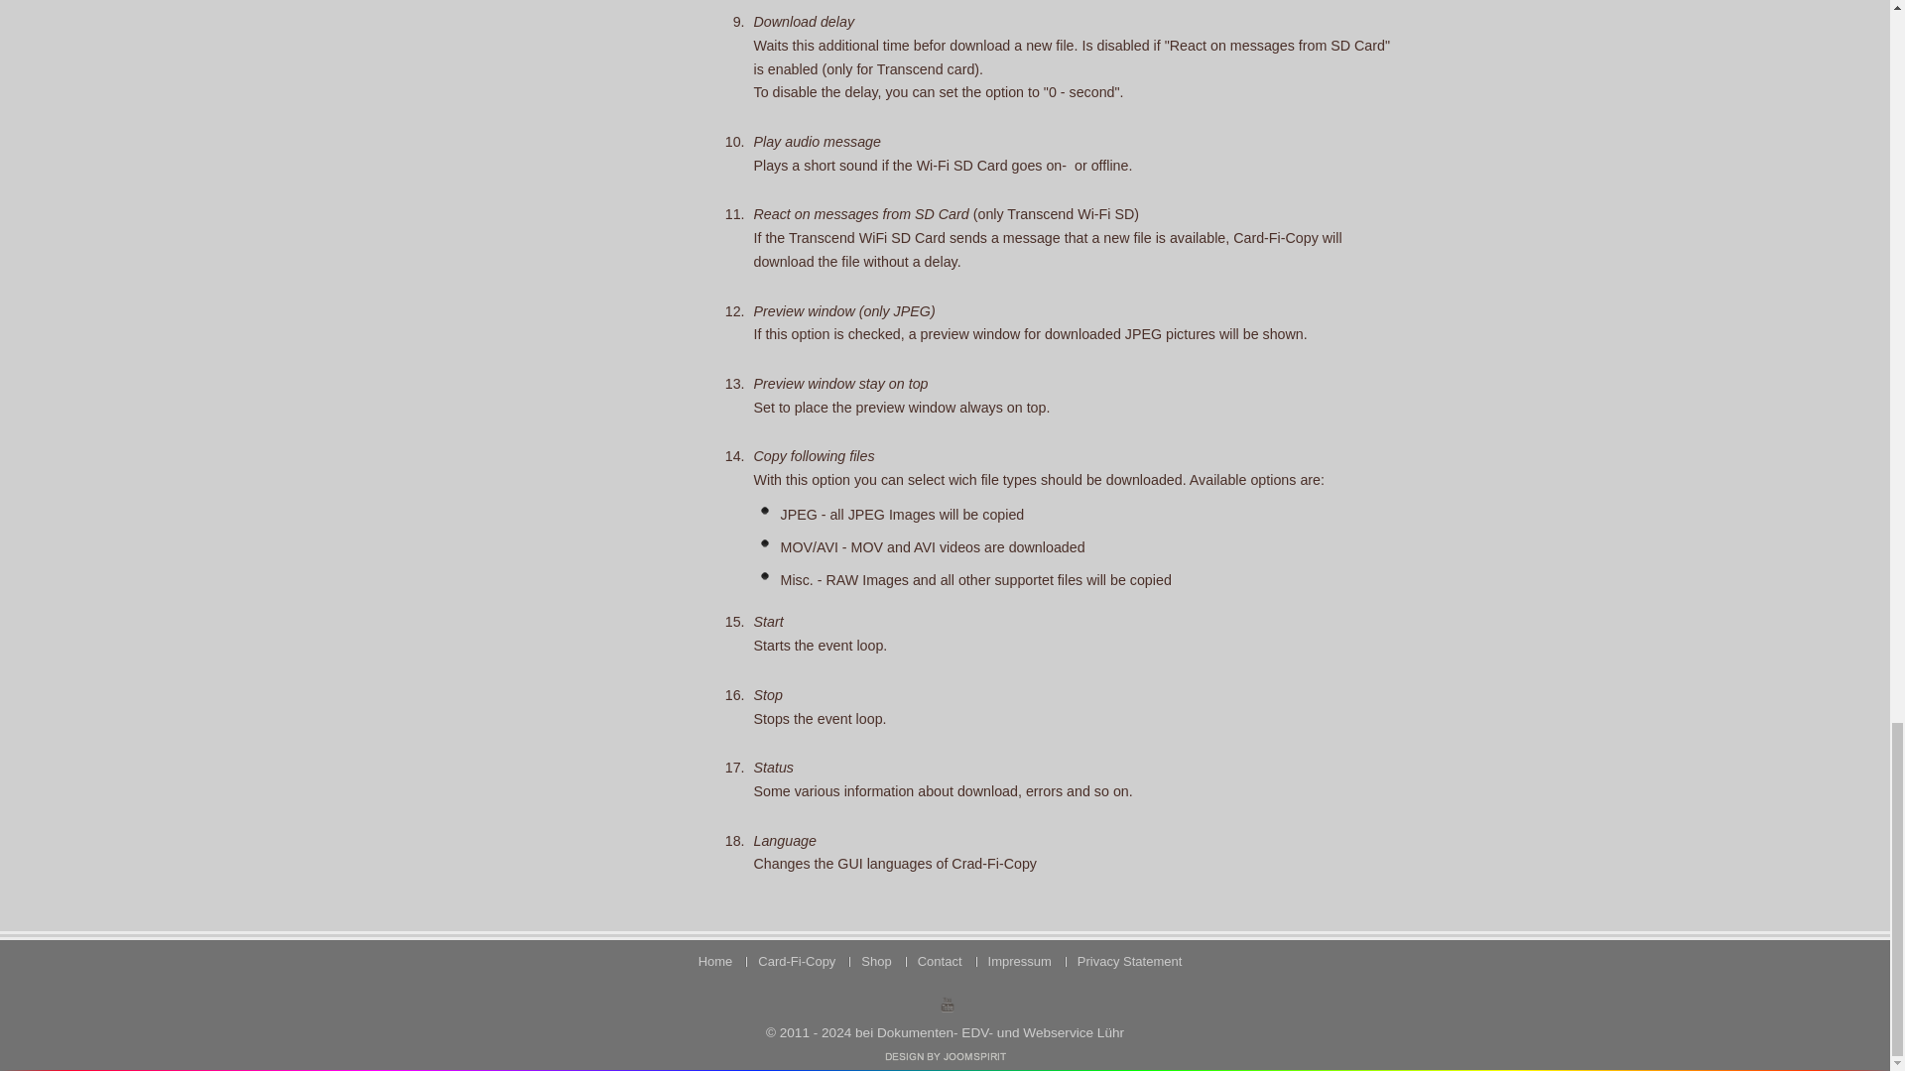 This screenshot has width=1905, height=1071. I want to click on Shop, so click(876, 960).